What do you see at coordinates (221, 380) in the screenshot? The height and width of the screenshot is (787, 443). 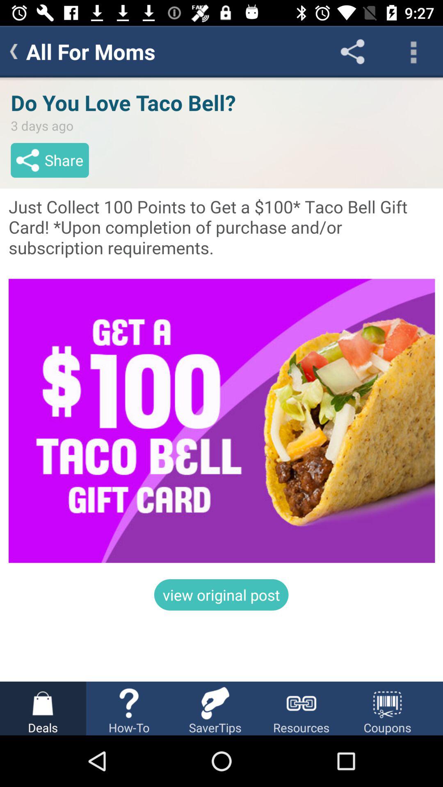 I see `choose item below the all for moms icon` at bounding box center [221, 380].